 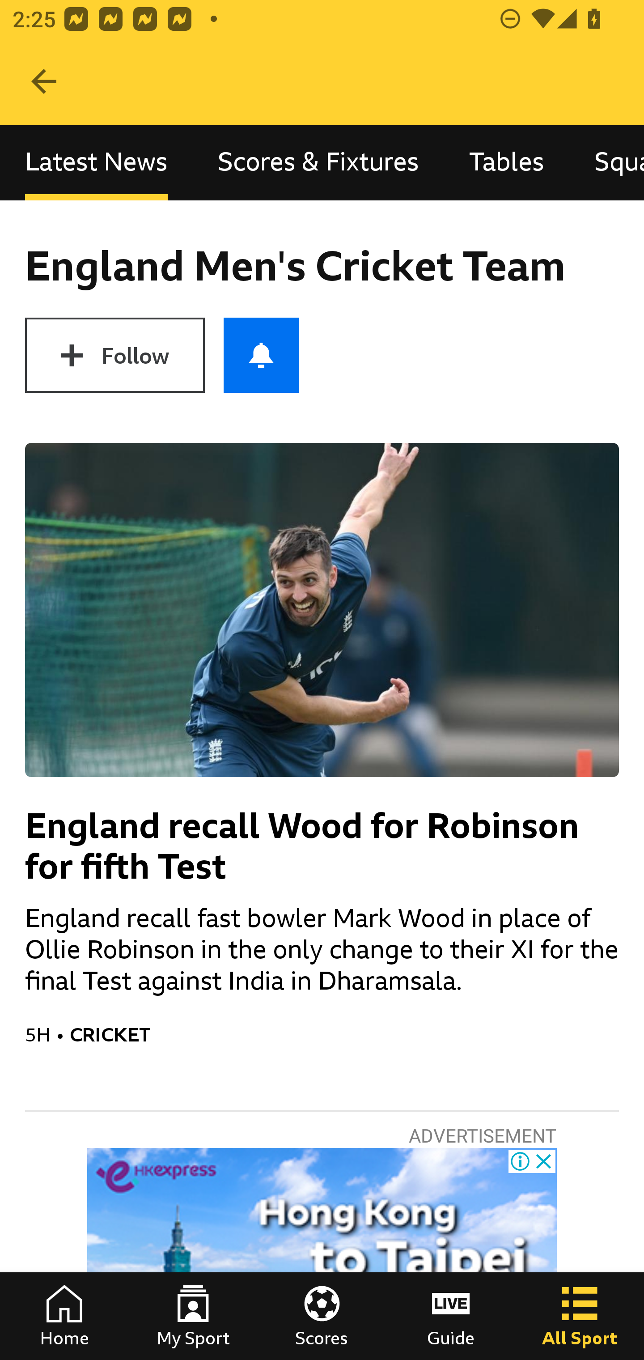 What do you see at coordinates (96, 162) in the screenshot?
I see `Latest News, selected Latest News` at bounding box center [96, 162].